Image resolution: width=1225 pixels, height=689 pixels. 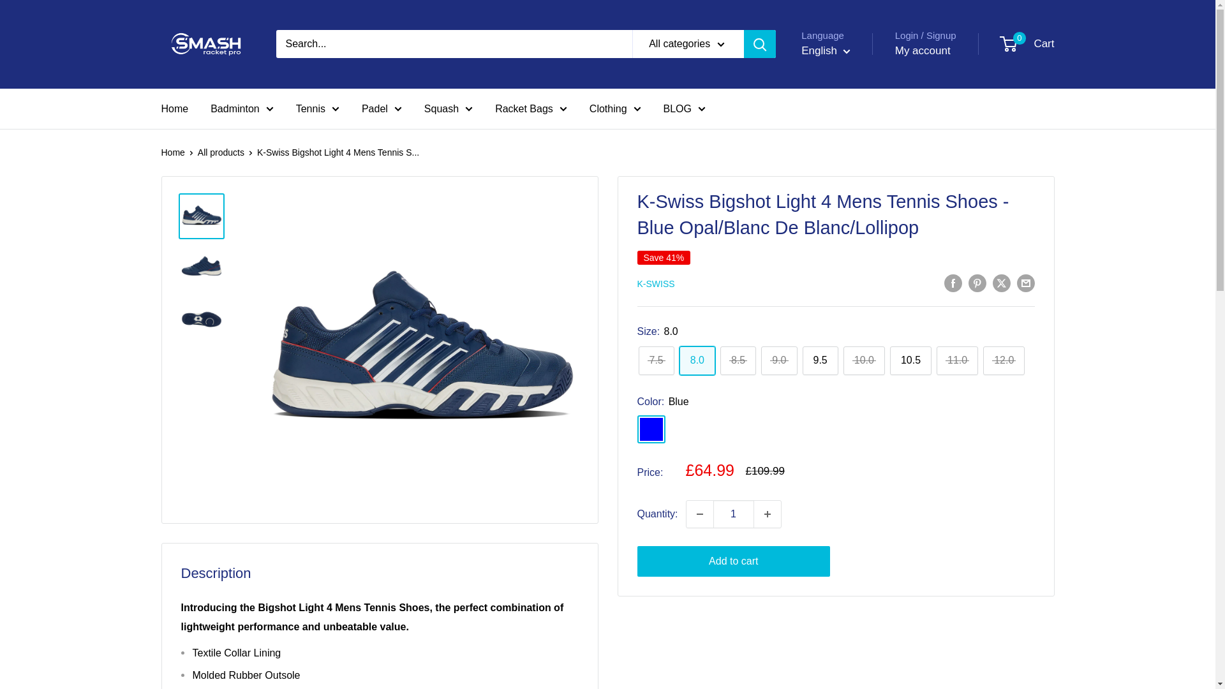 What do you see at coordinates (656, 360) in the screenshot?
I see `7.5` at bounding box center [656, 360].